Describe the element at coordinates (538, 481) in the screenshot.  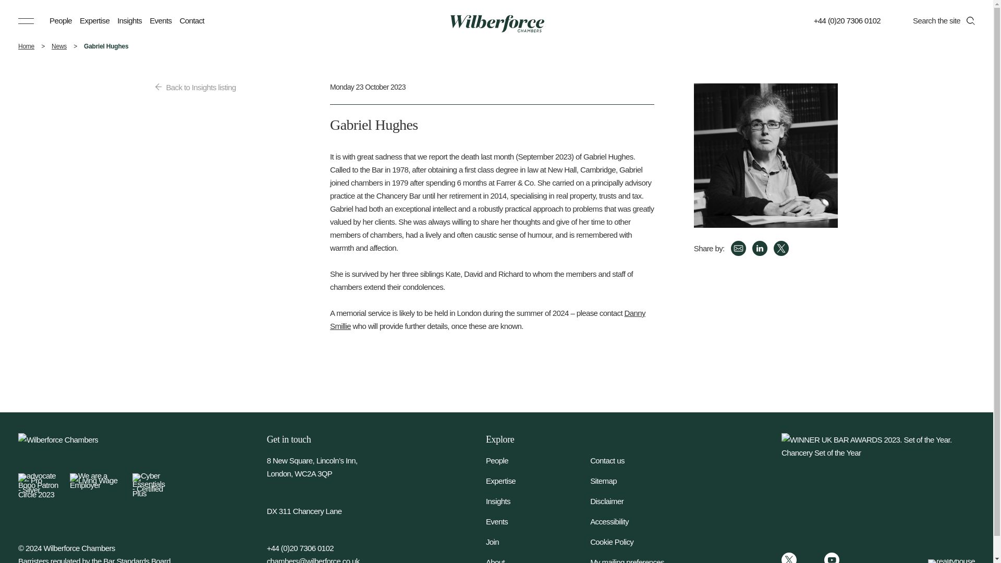
I see `Expertise` at that location.